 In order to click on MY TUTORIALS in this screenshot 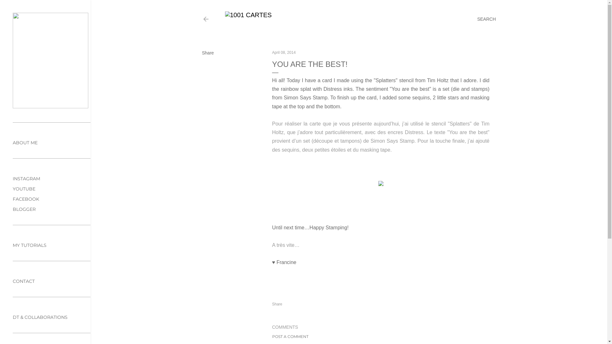, I will do `click(30, 245)`.